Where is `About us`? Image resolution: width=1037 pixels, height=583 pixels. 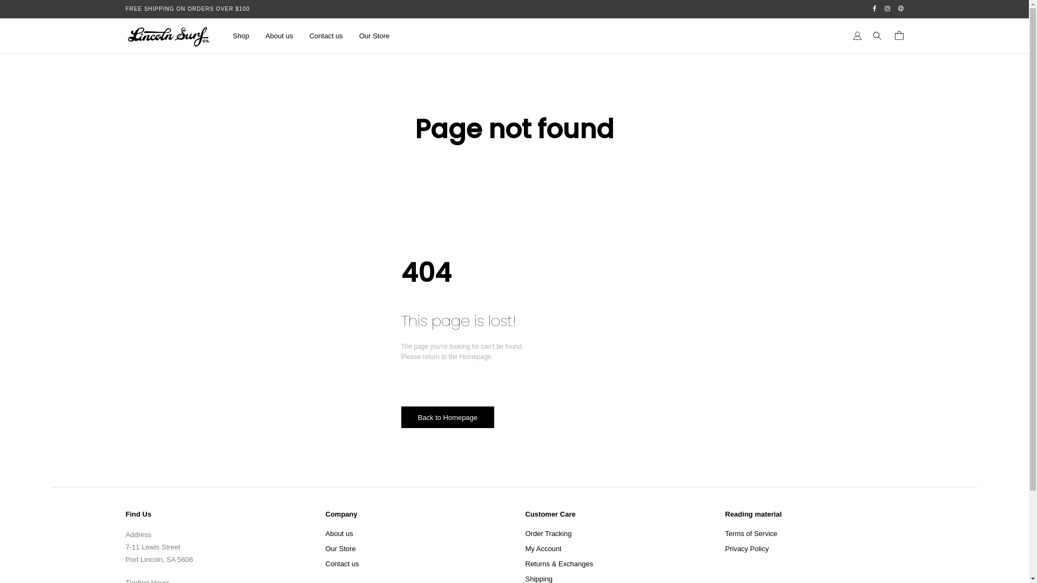
About us is located at coordinates (279, 36).